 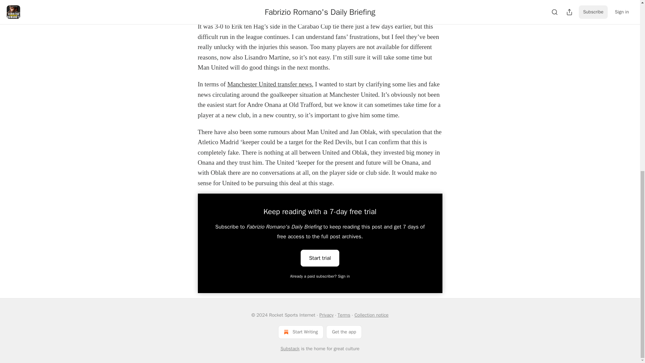 What do you see at coordinates (320, 276) in the screenshot?
I see `Already a paid subscriber? Sign in` at bounding box center [320, 276].